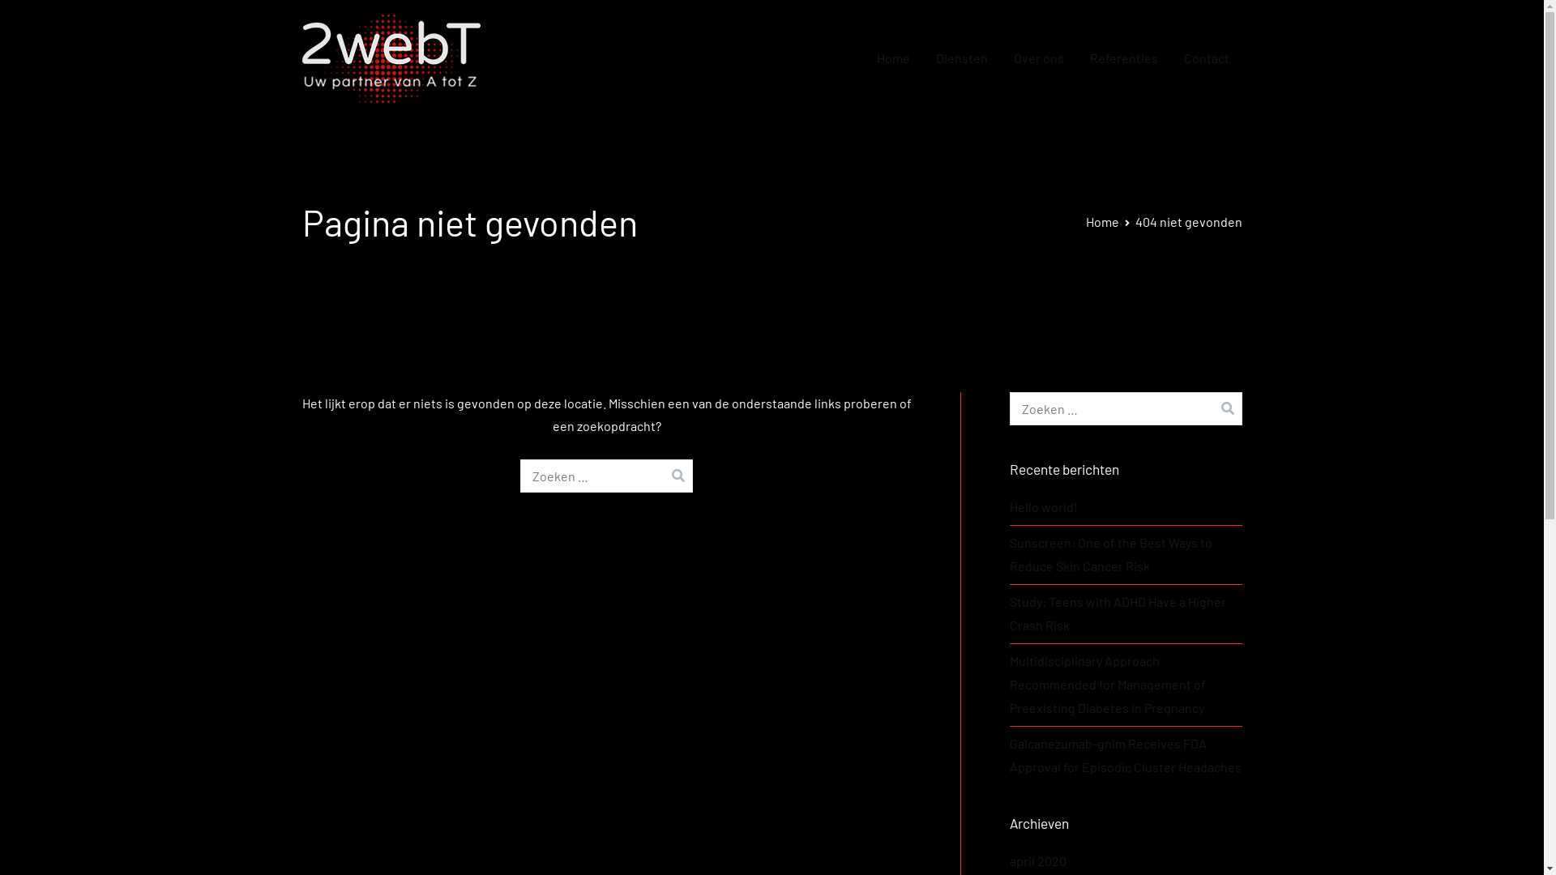 The height and width of the screenshot is (875, 1556). What do you see at coordinates (1044, 507) in the screenshot?
I see `Hello world!` at bounding box center [1044, 507].